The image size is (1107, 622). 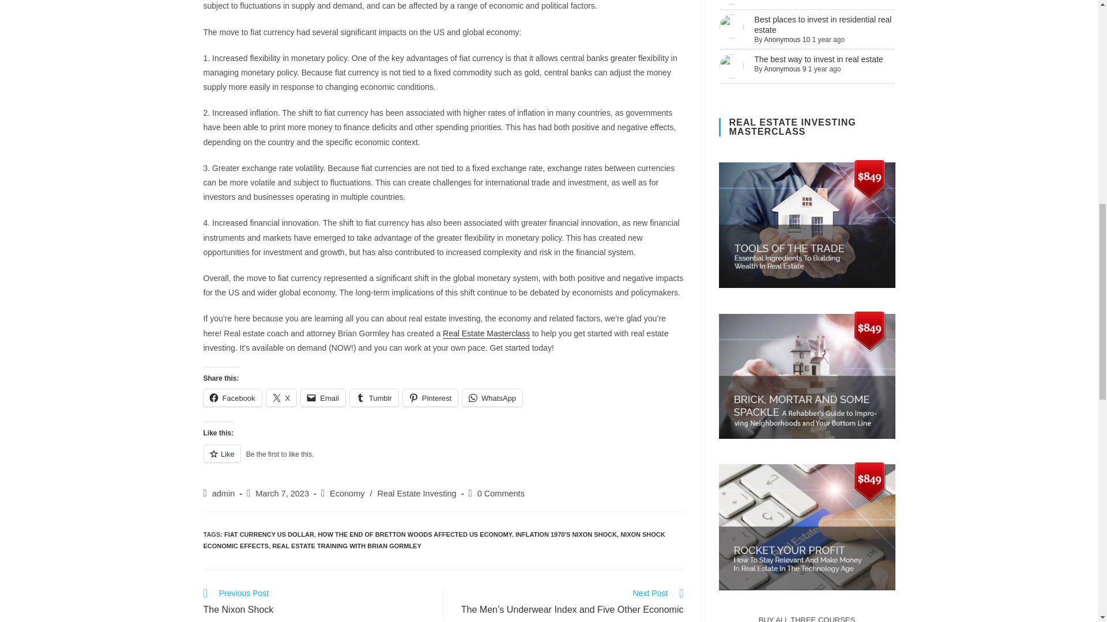 What do you see at coordinates (492, 398) in the screenshot?
I see `WhatsApp` at bounding box center [492, 398].